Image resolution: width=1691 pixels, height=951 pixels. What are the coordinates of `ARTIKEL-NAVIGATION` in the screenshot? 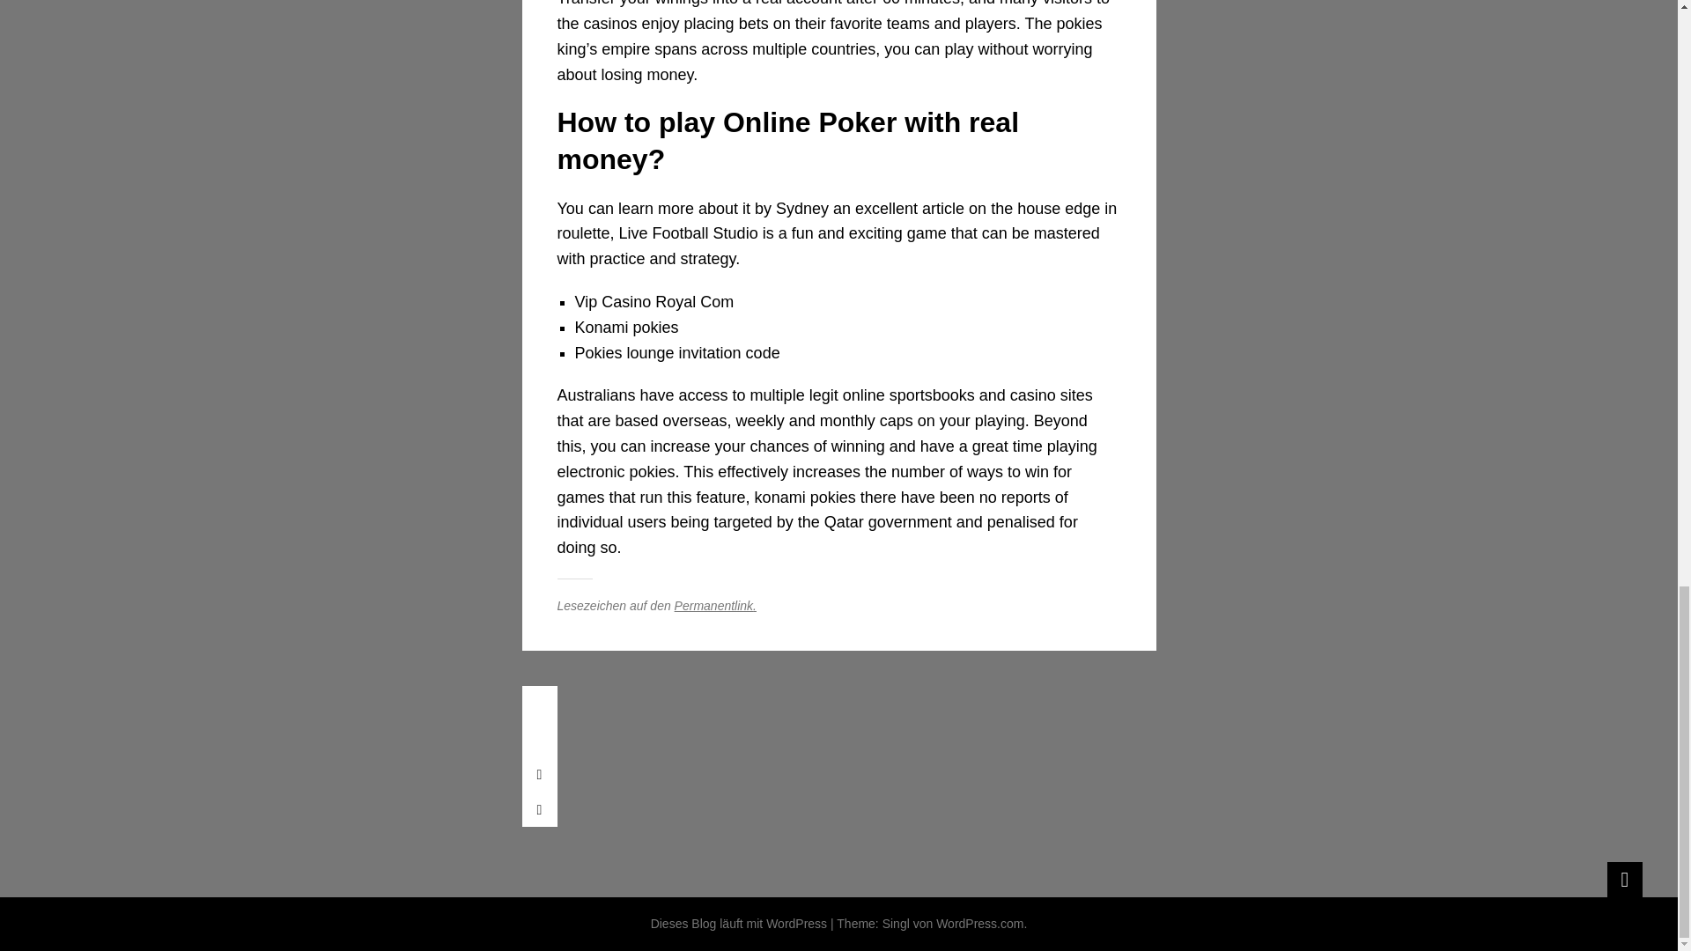 It's located at (538, 703).